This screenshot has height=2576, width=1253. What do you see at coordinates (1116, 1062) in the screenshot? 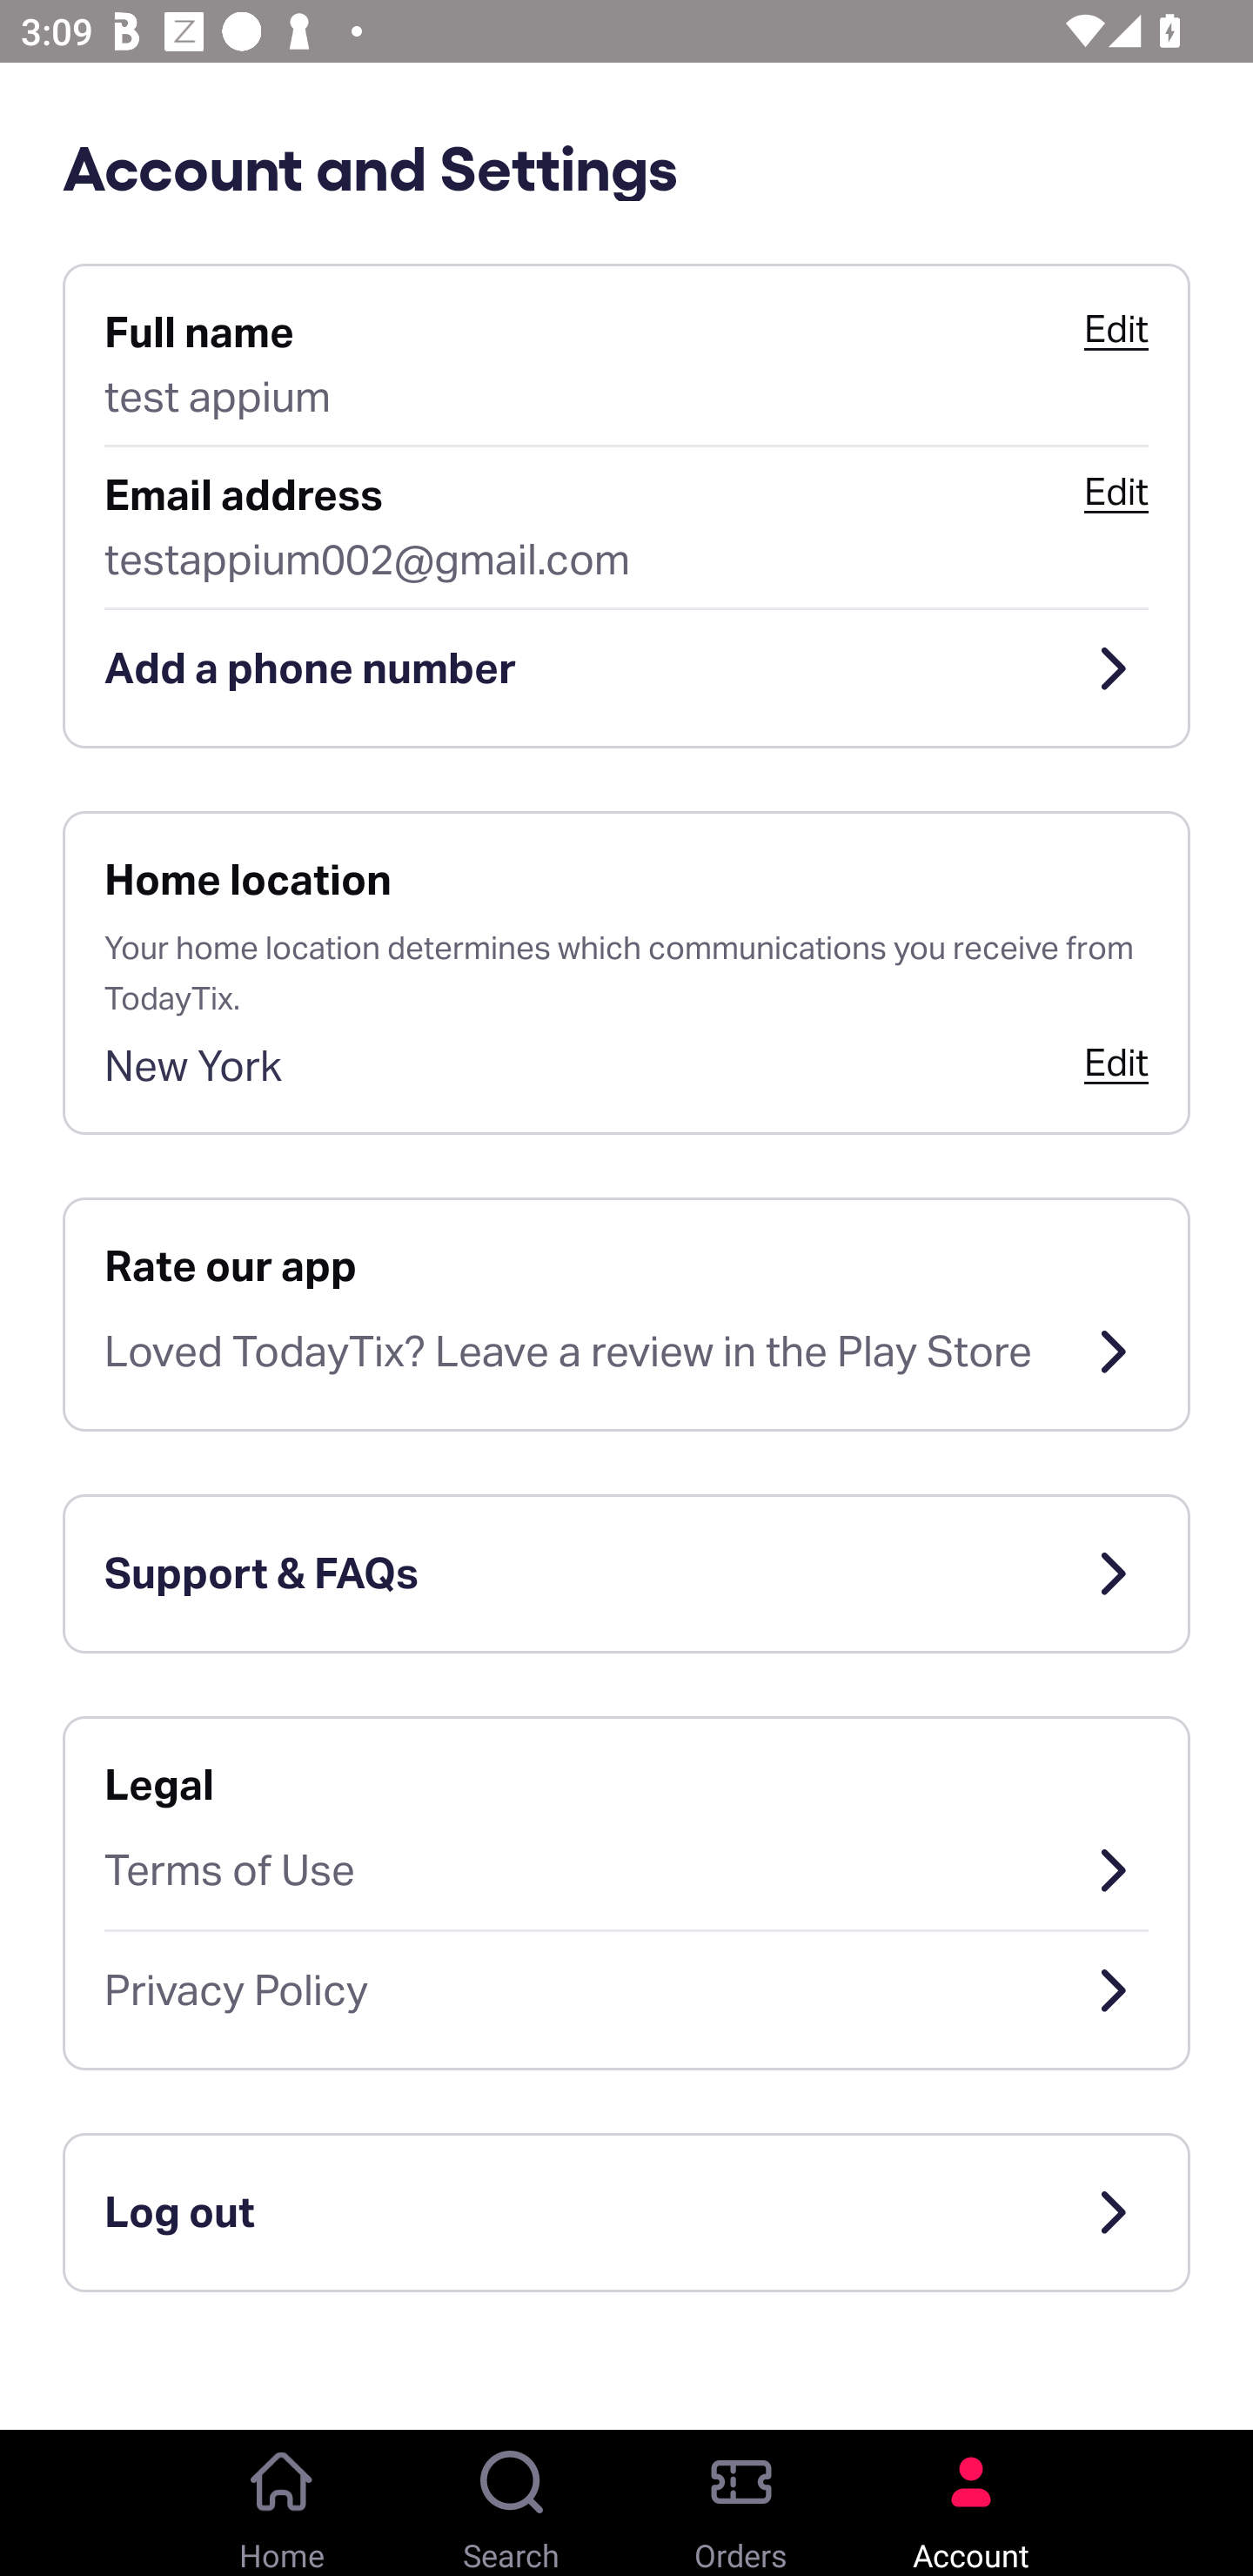
I see `Edit` at bounding box center [1116, 1062].